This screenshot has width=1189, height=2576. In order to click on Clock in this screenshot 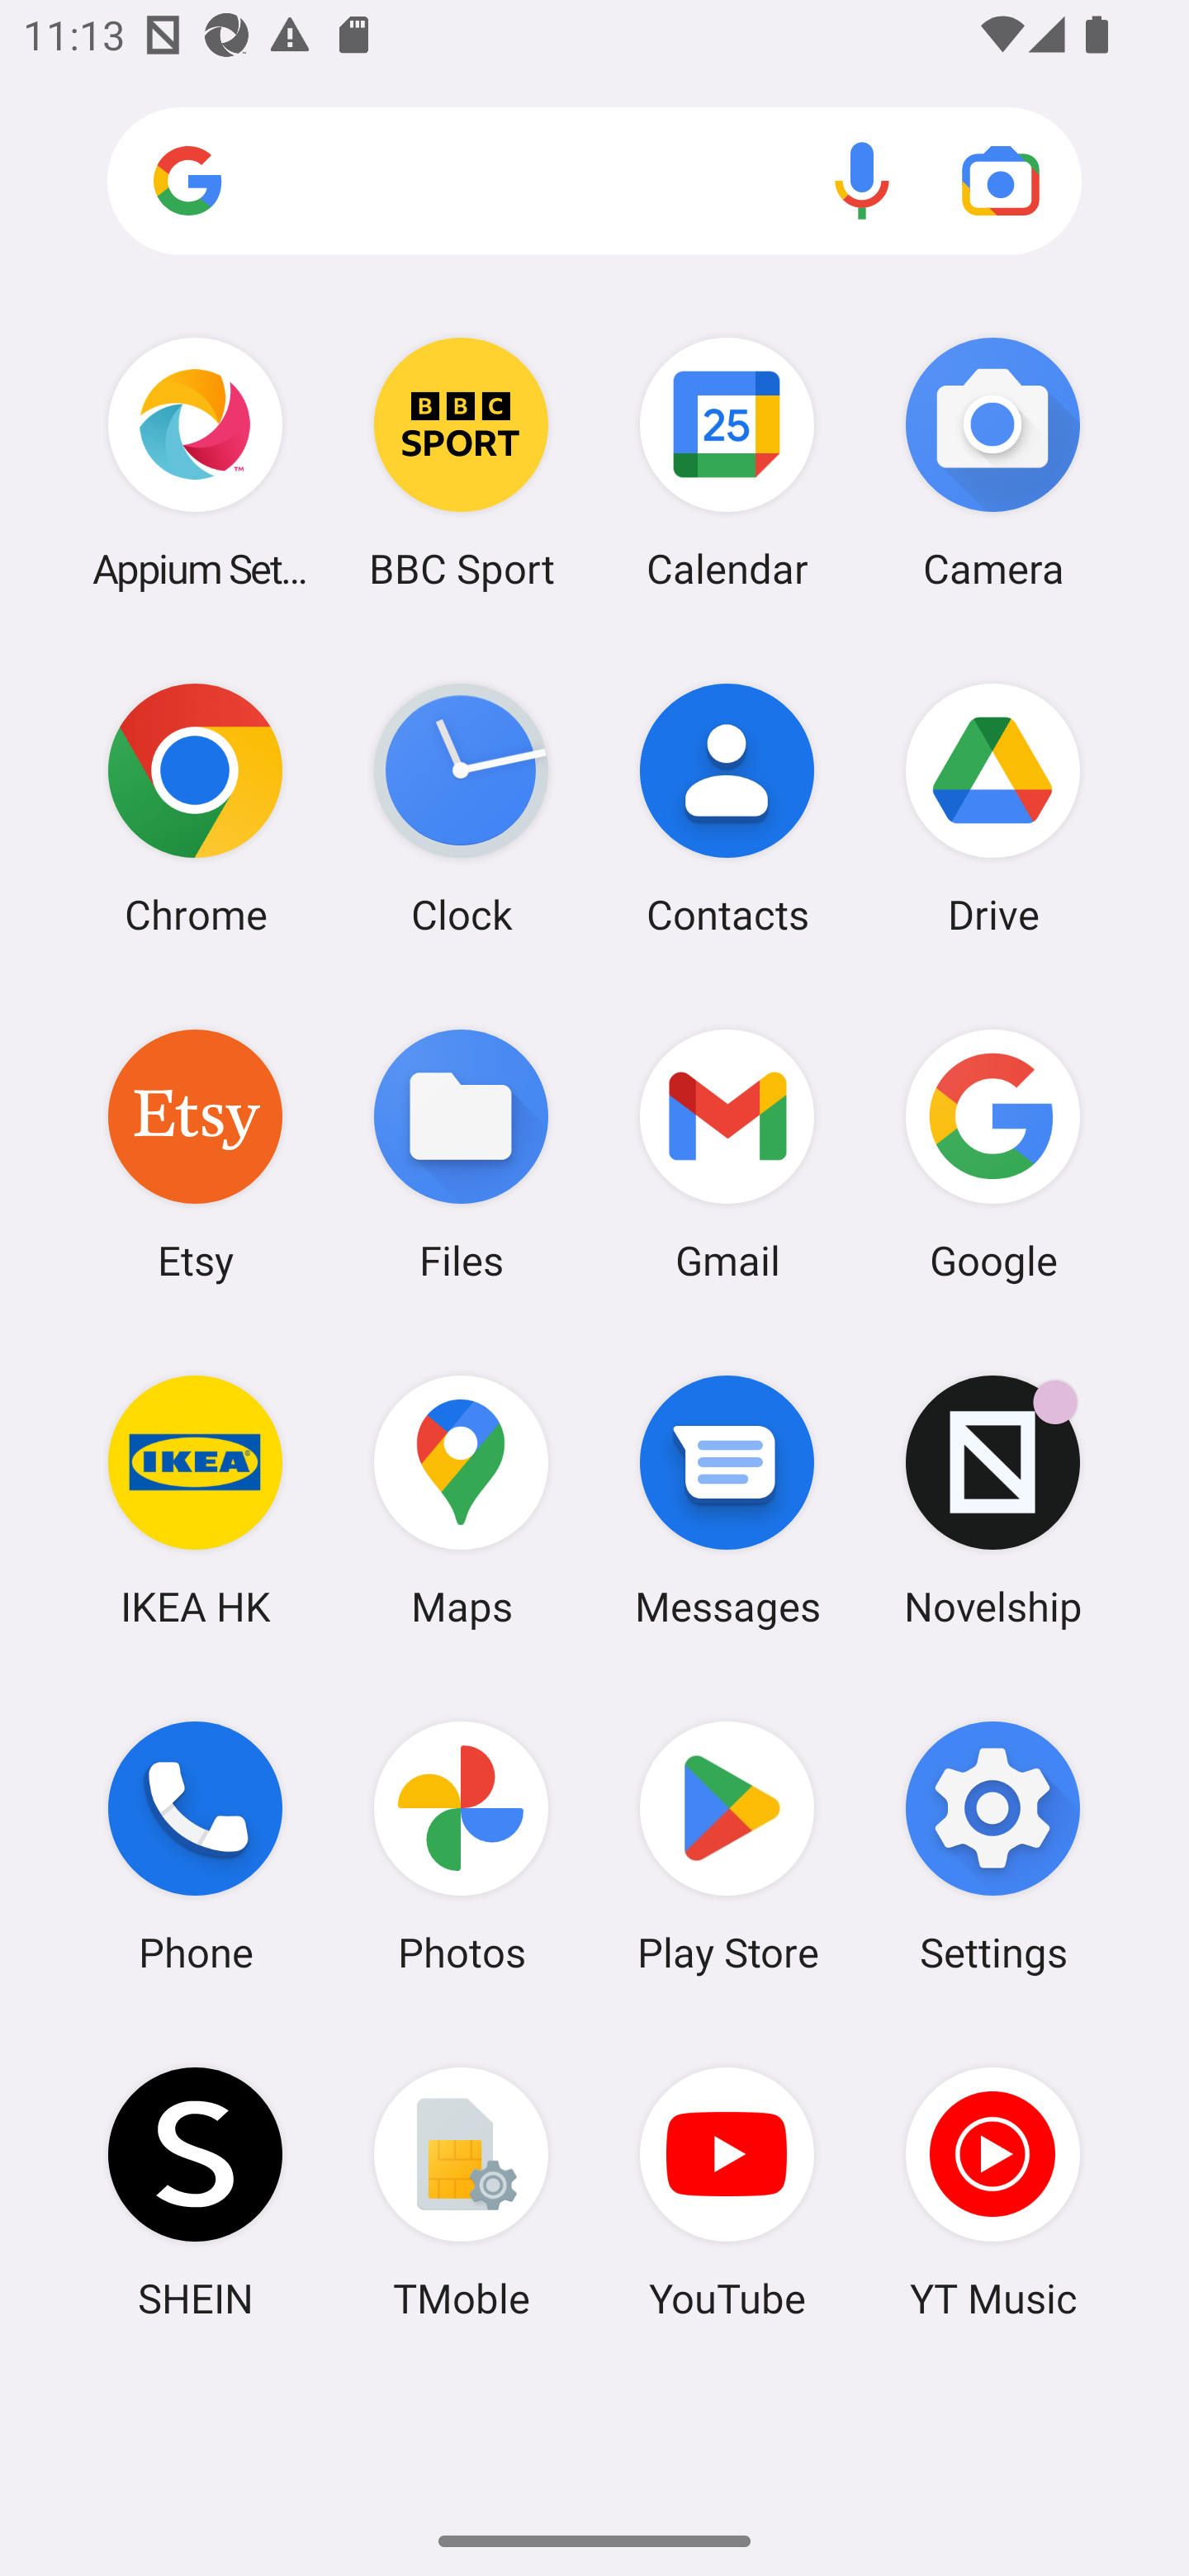, I will do `click(461, 808)`.